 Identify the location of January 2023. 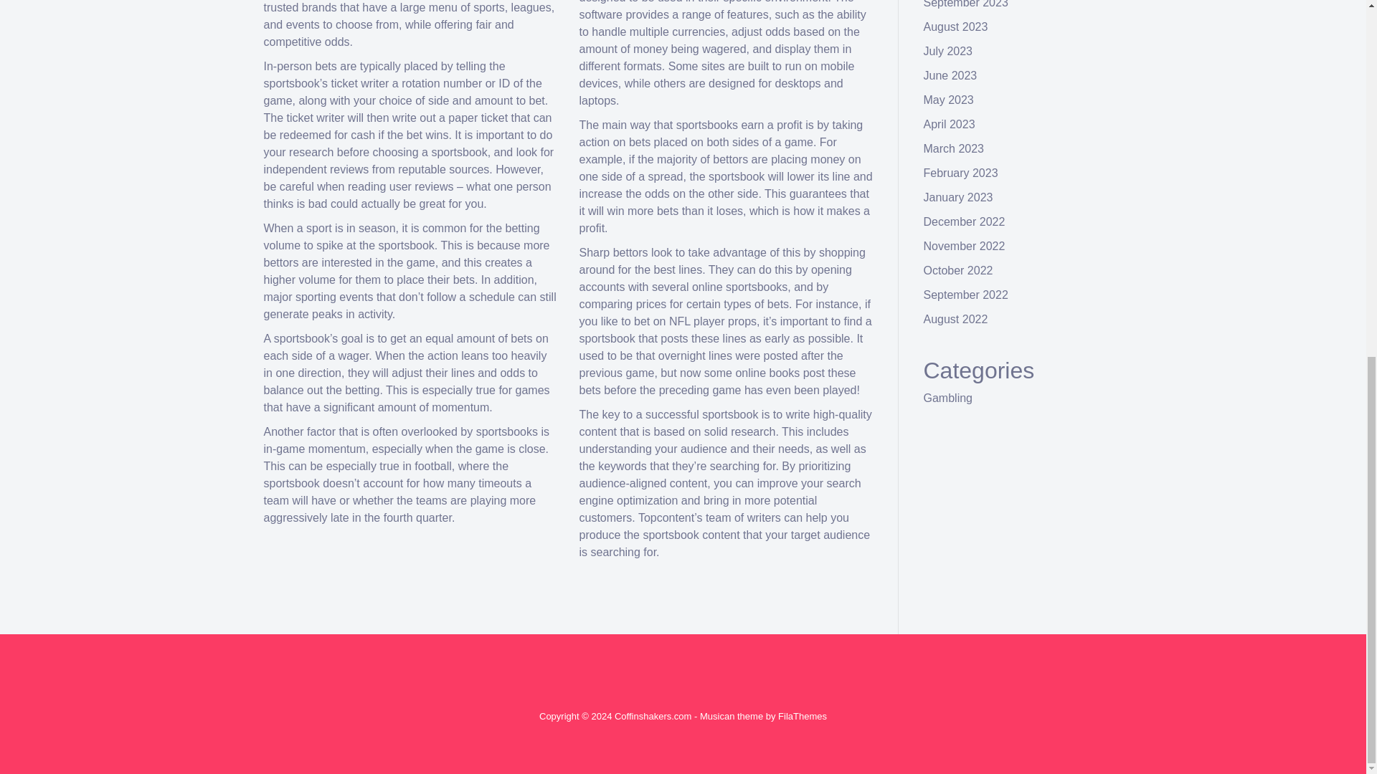
(958, 197).